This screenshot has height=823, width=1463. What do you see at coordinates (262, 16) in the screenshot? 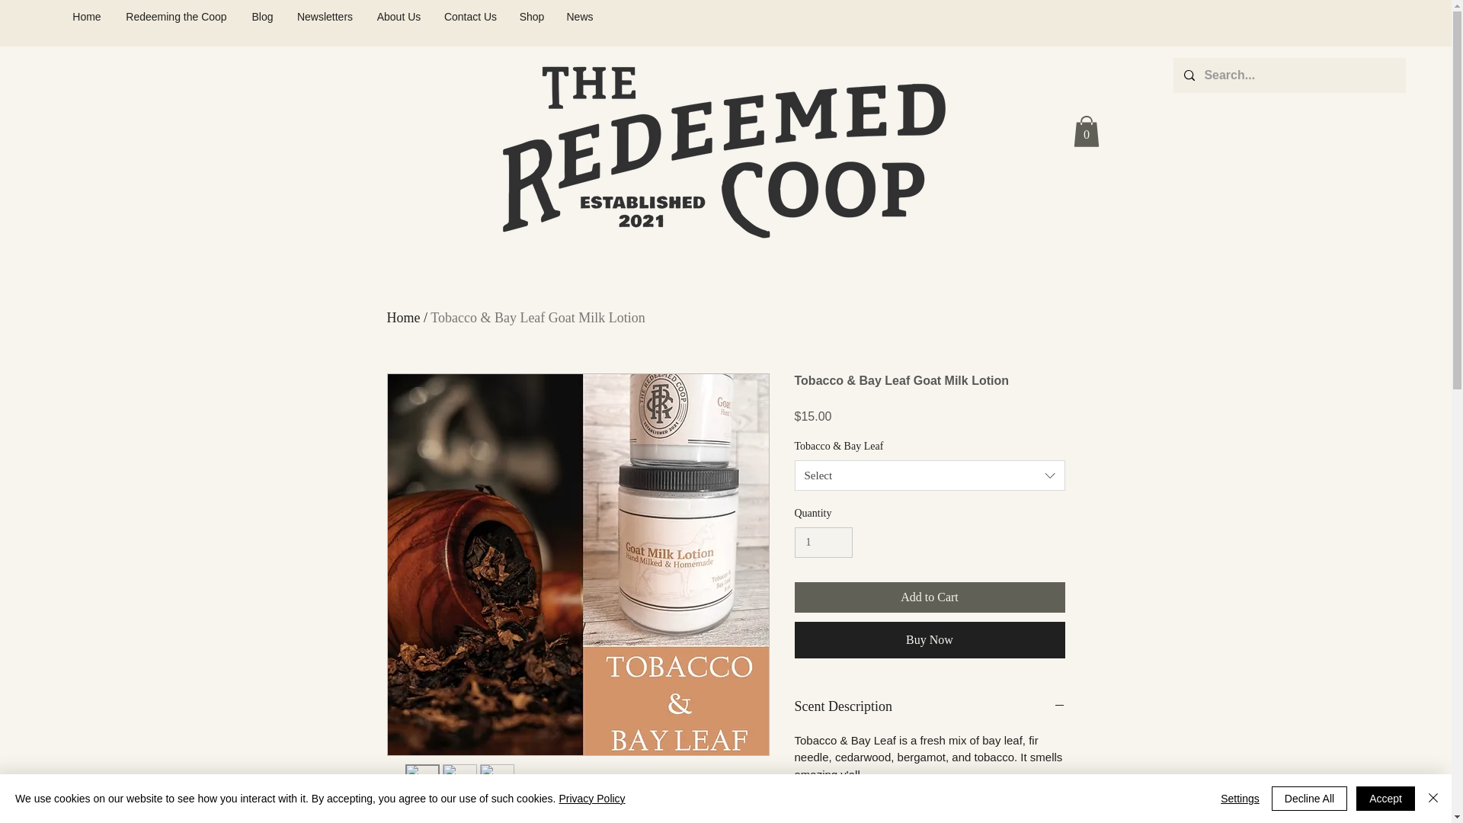
I see `Blog` at bounding box center [262, 16].